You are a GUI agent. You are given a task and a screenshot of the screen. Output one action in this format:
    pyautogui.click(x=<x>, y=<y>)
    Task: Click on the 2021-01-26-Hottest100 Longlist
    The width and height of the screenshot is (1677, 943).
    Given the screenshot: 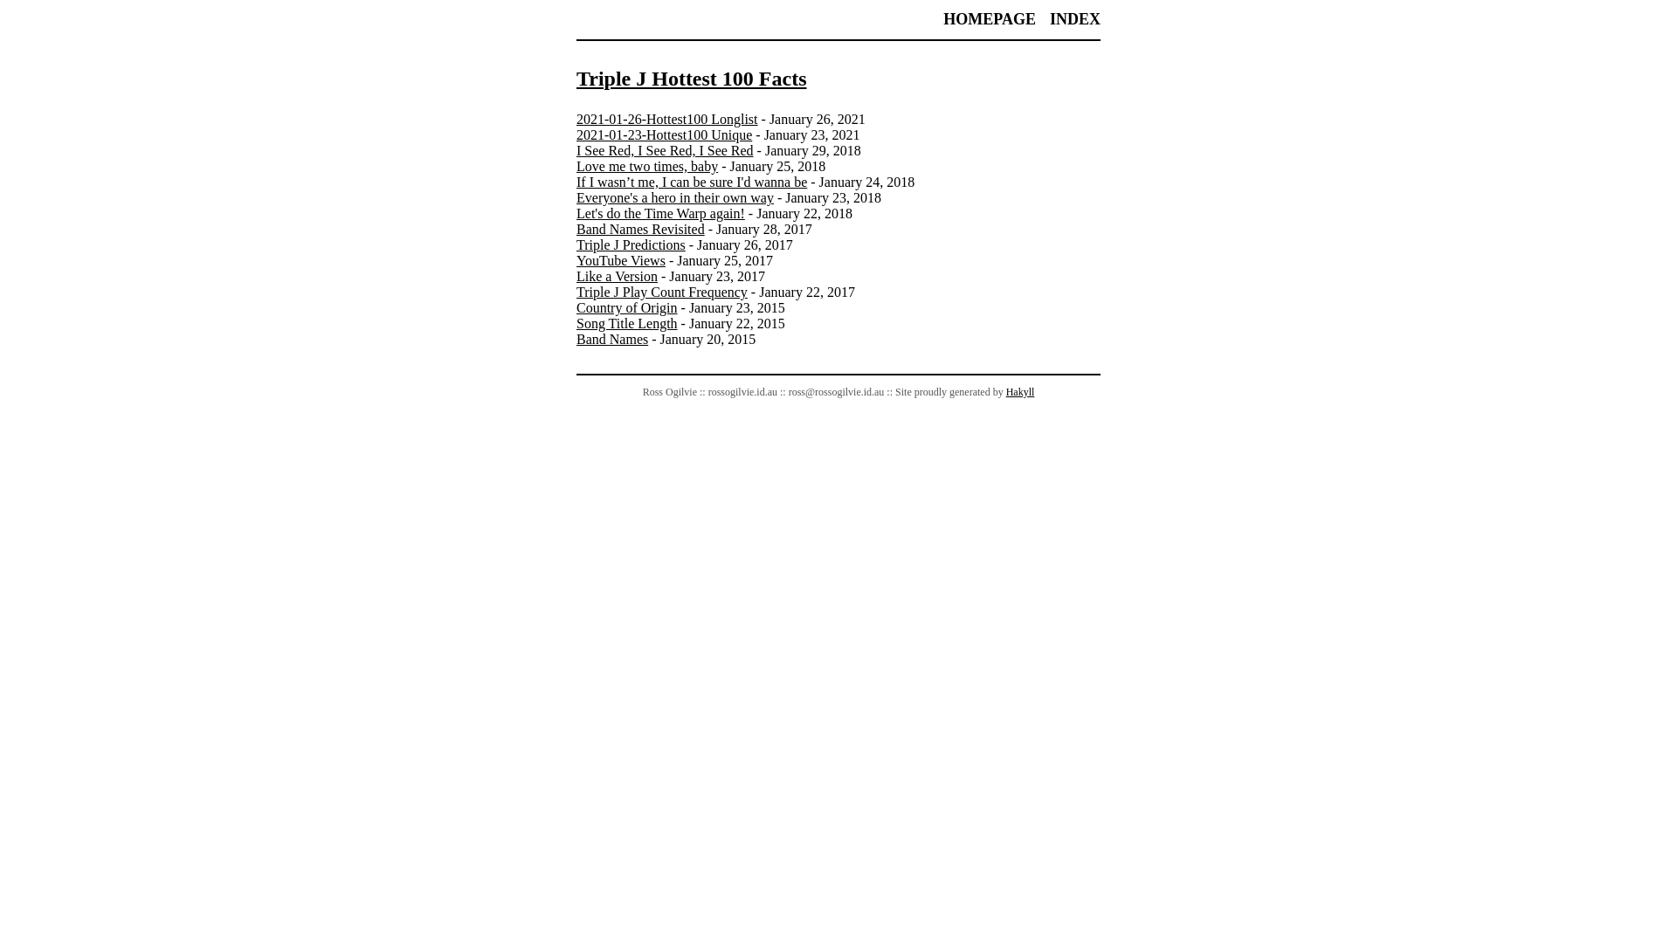 What is the action you would take?
    pyautogui.click(x=667, y=119)
    